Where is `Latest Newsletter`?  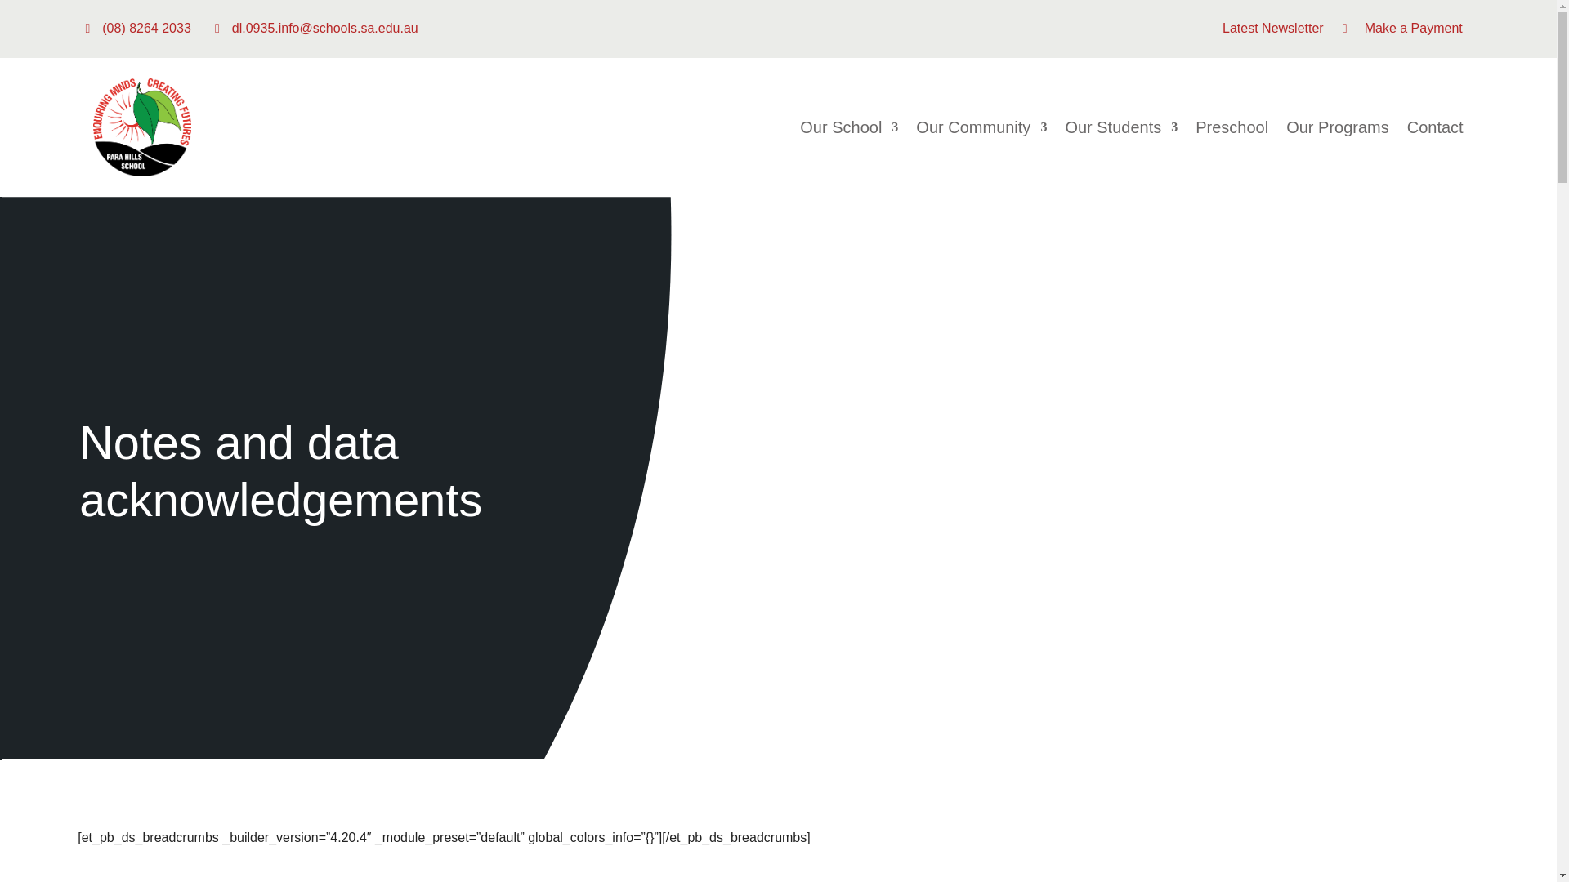 Latest Newsletter is located at coordinates (1273, 28).